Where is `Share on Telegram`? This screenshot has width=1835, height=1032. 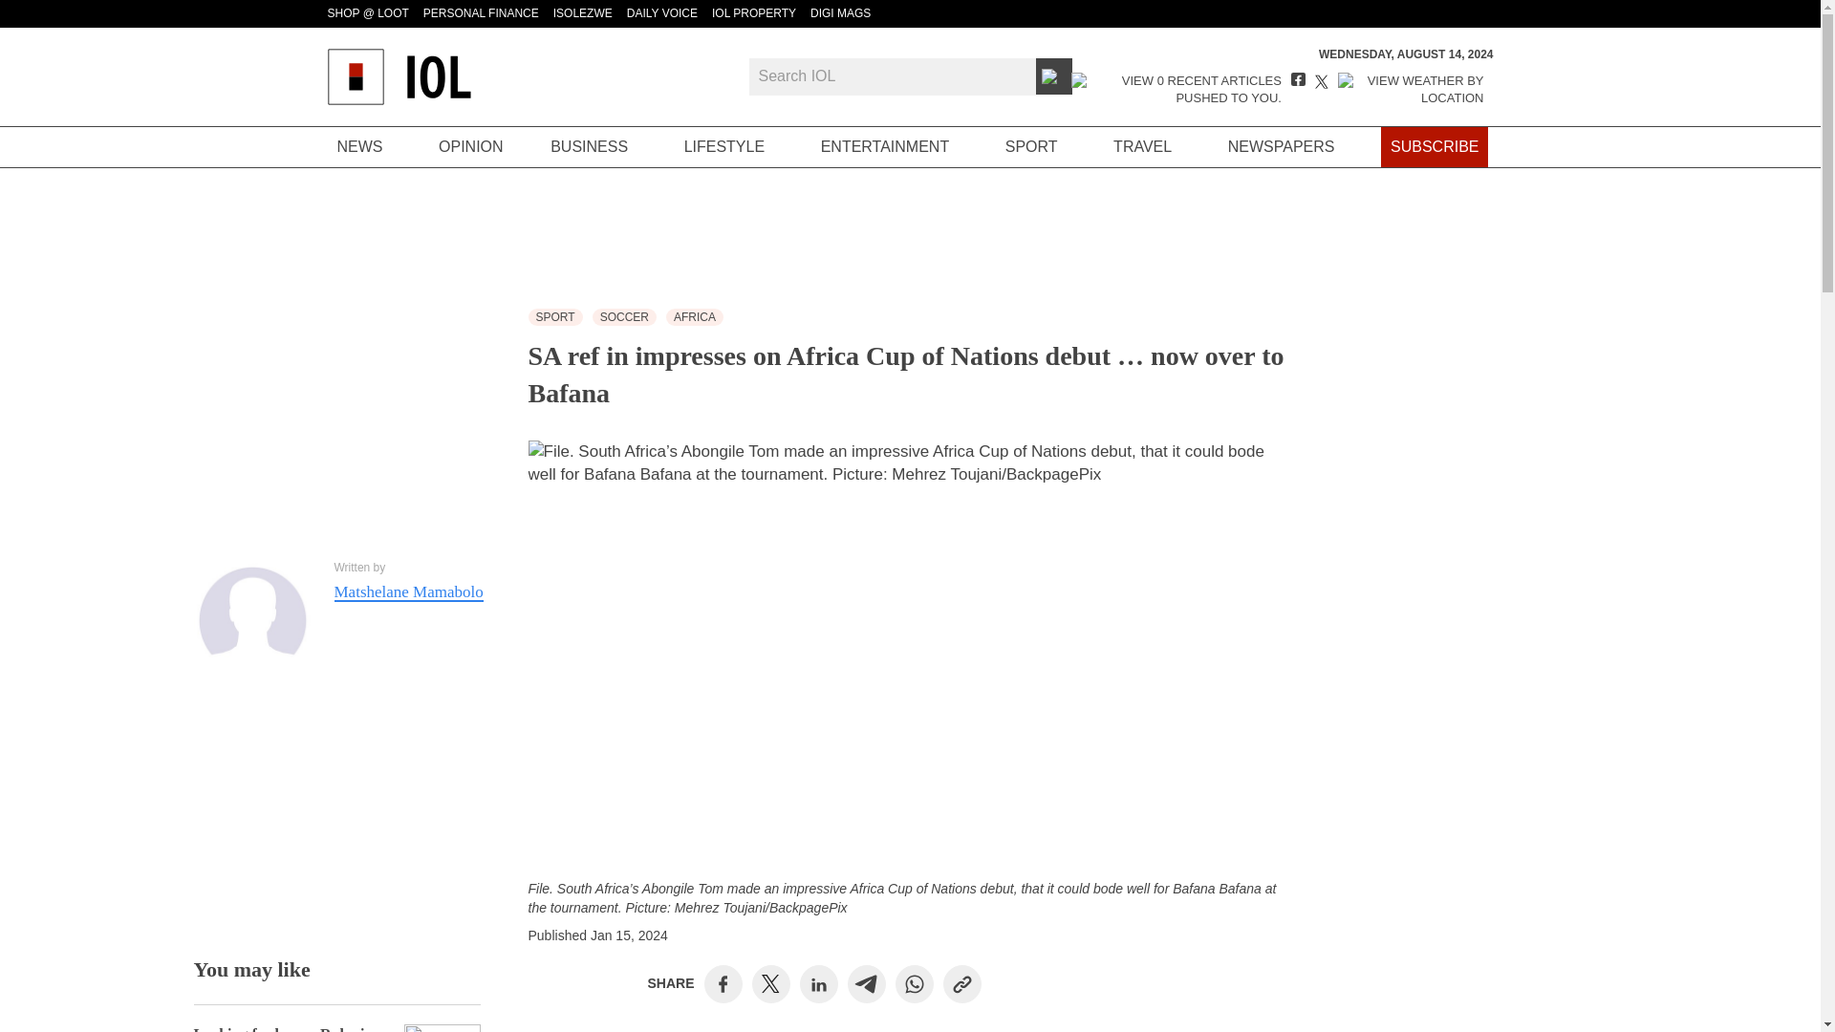 Share on Telegram is located at coordinates (866, 983).